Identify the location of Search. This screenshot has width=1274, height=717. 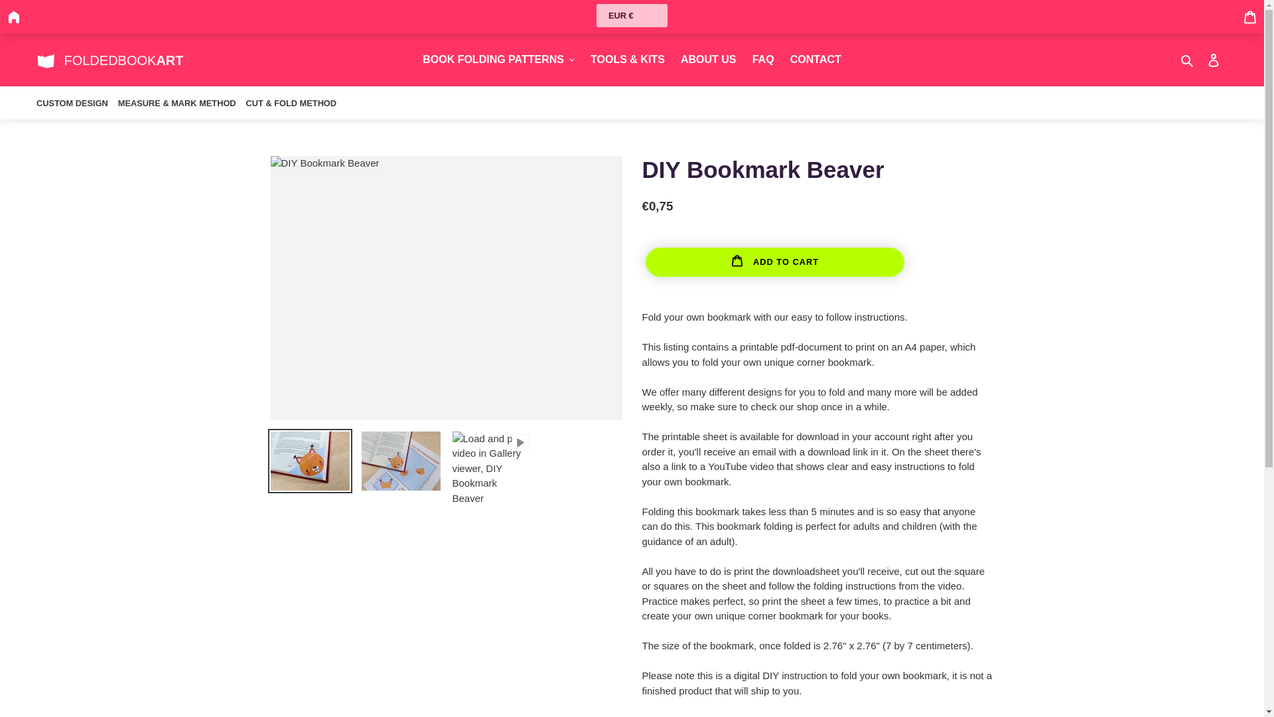
(1188, 60).